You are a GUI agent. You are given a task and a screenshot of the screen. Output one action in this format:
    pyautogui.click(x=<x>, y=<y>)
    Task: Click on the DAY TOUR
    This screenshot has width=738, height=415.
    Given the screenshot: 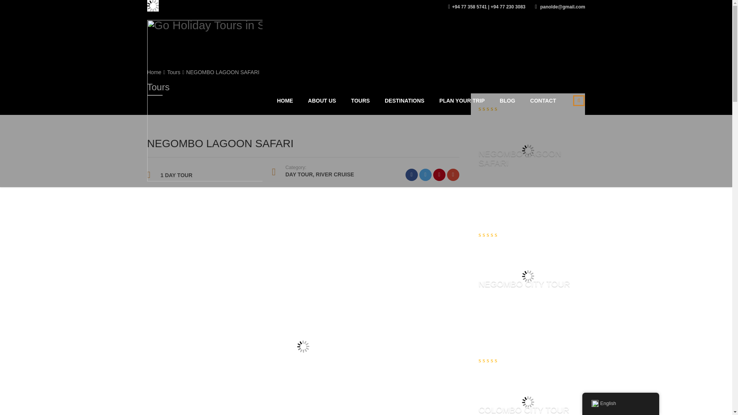 What is the action you would take?
    pyautogui.click(x=298, y=174)
    